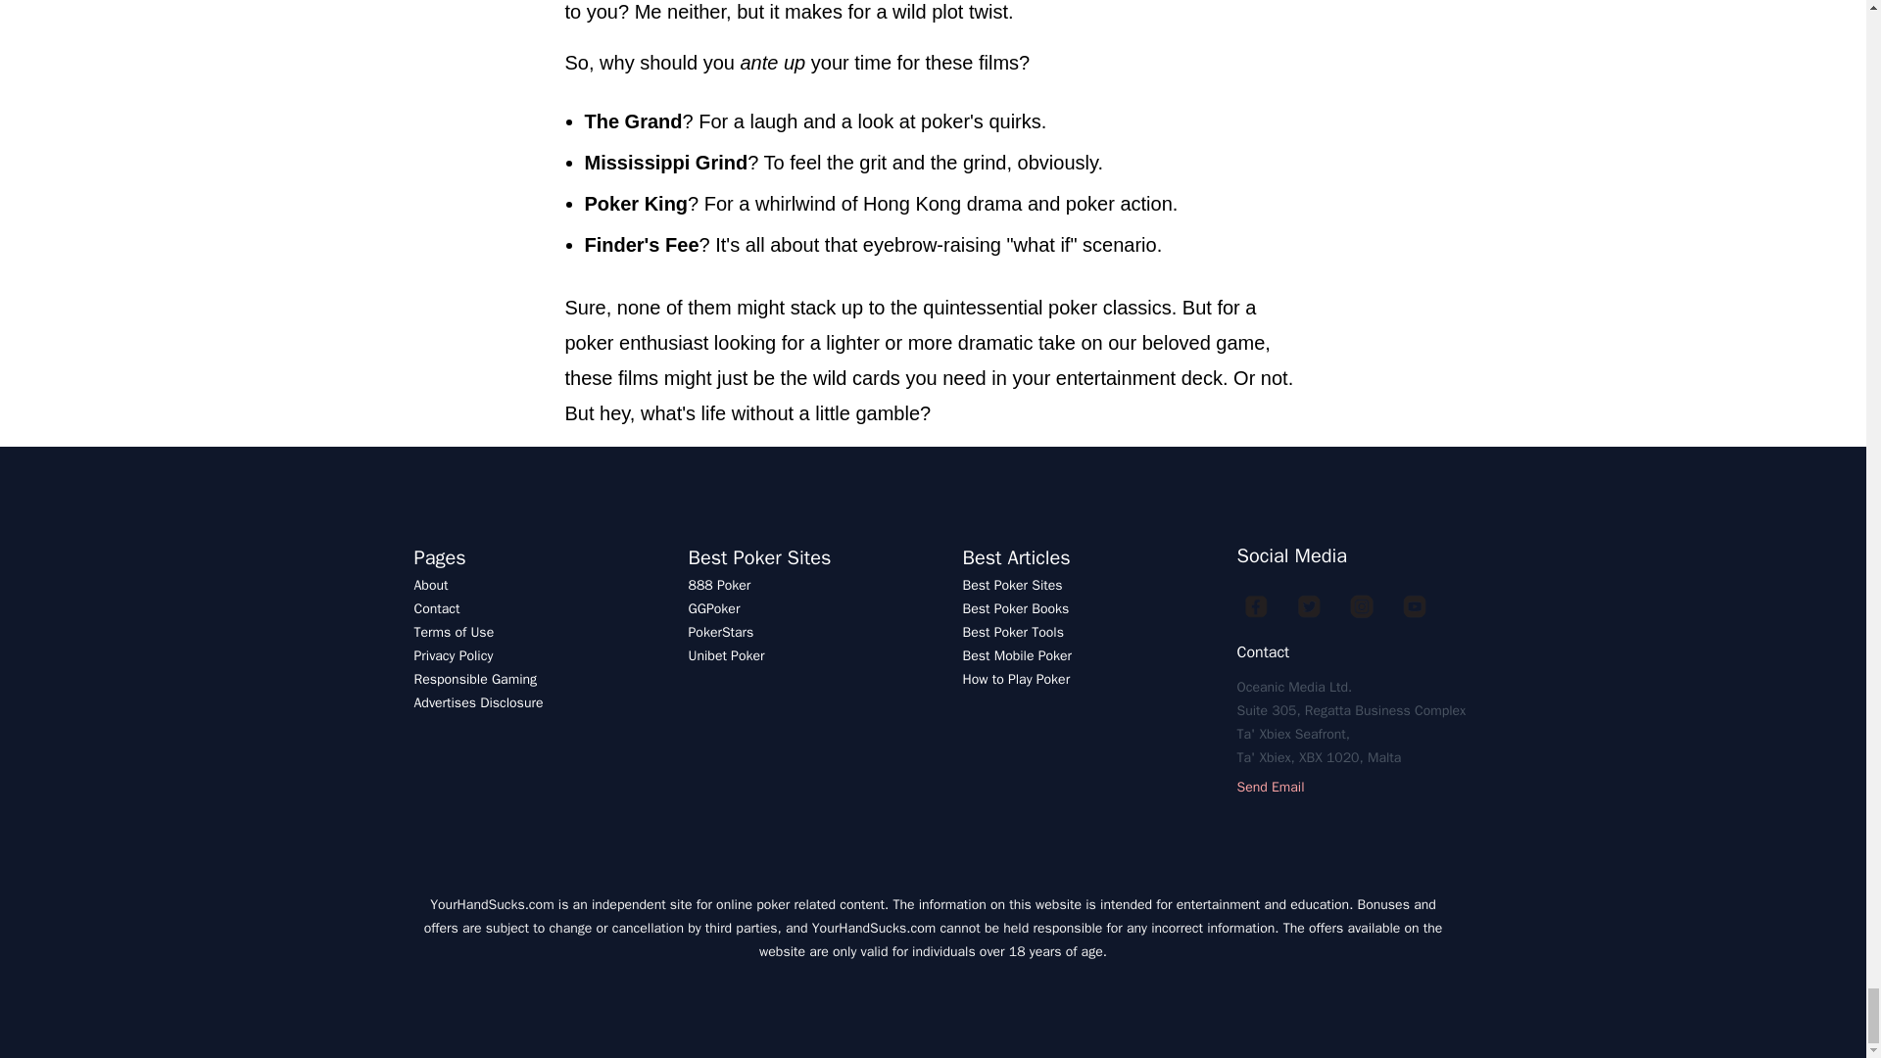 The height and width of the screenshot is (1058, 1881). Describe the element at coordinates (1015, 679) in the screenshot. I see `How to Play Poker` at that location.